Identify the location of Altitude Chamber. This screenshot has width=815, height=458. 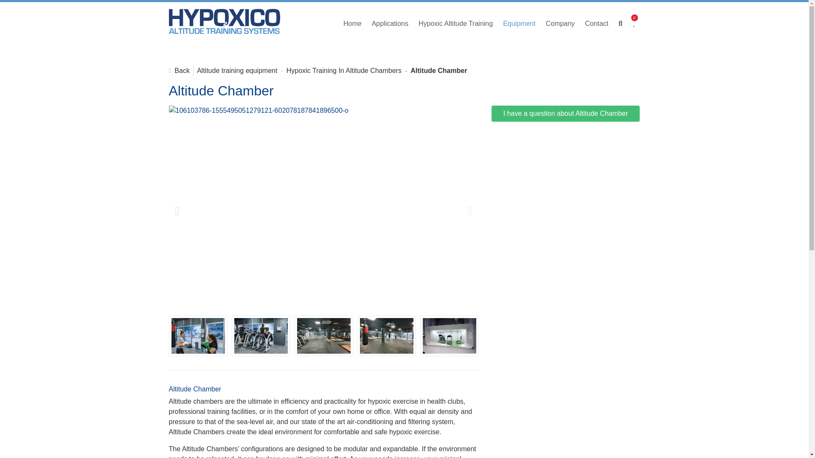
(439, 71).